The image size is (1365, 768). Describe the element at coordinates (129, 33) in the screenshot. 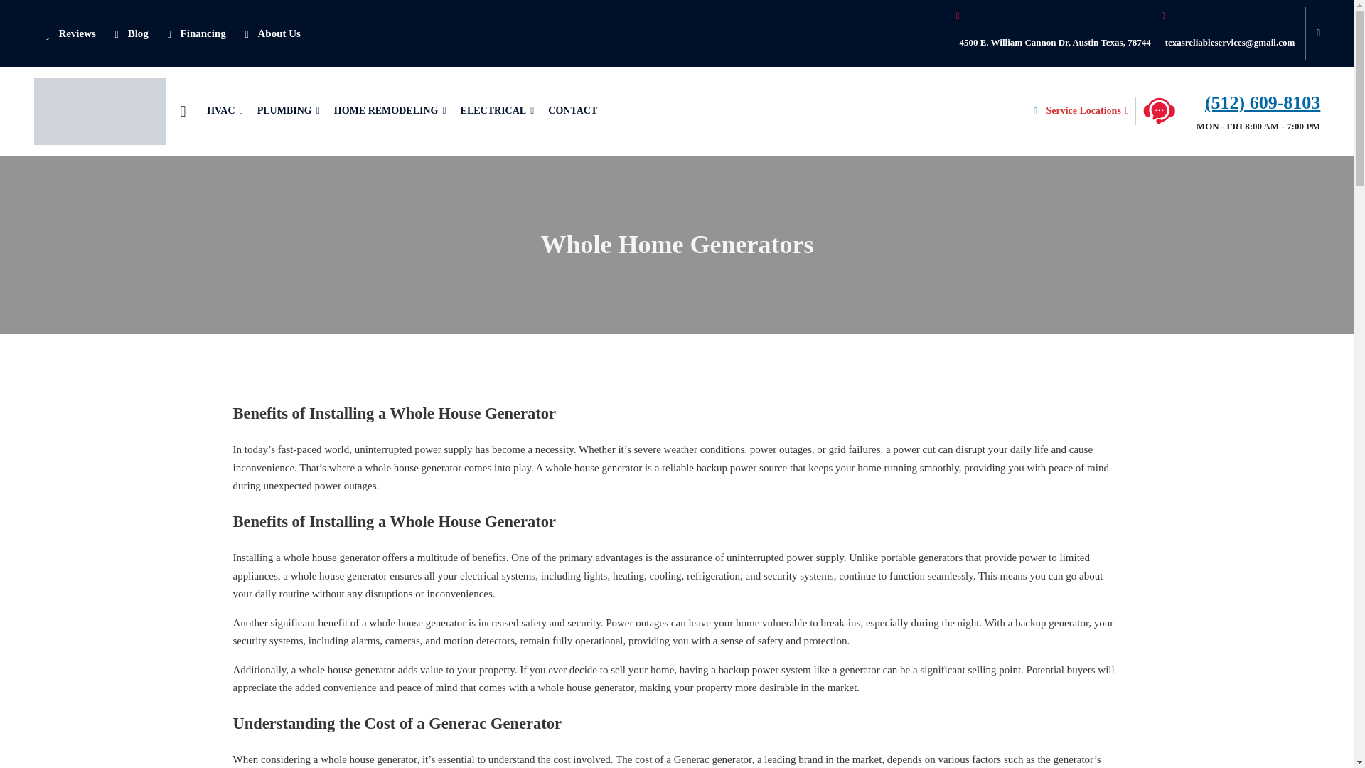

I see `Blog` at that location.